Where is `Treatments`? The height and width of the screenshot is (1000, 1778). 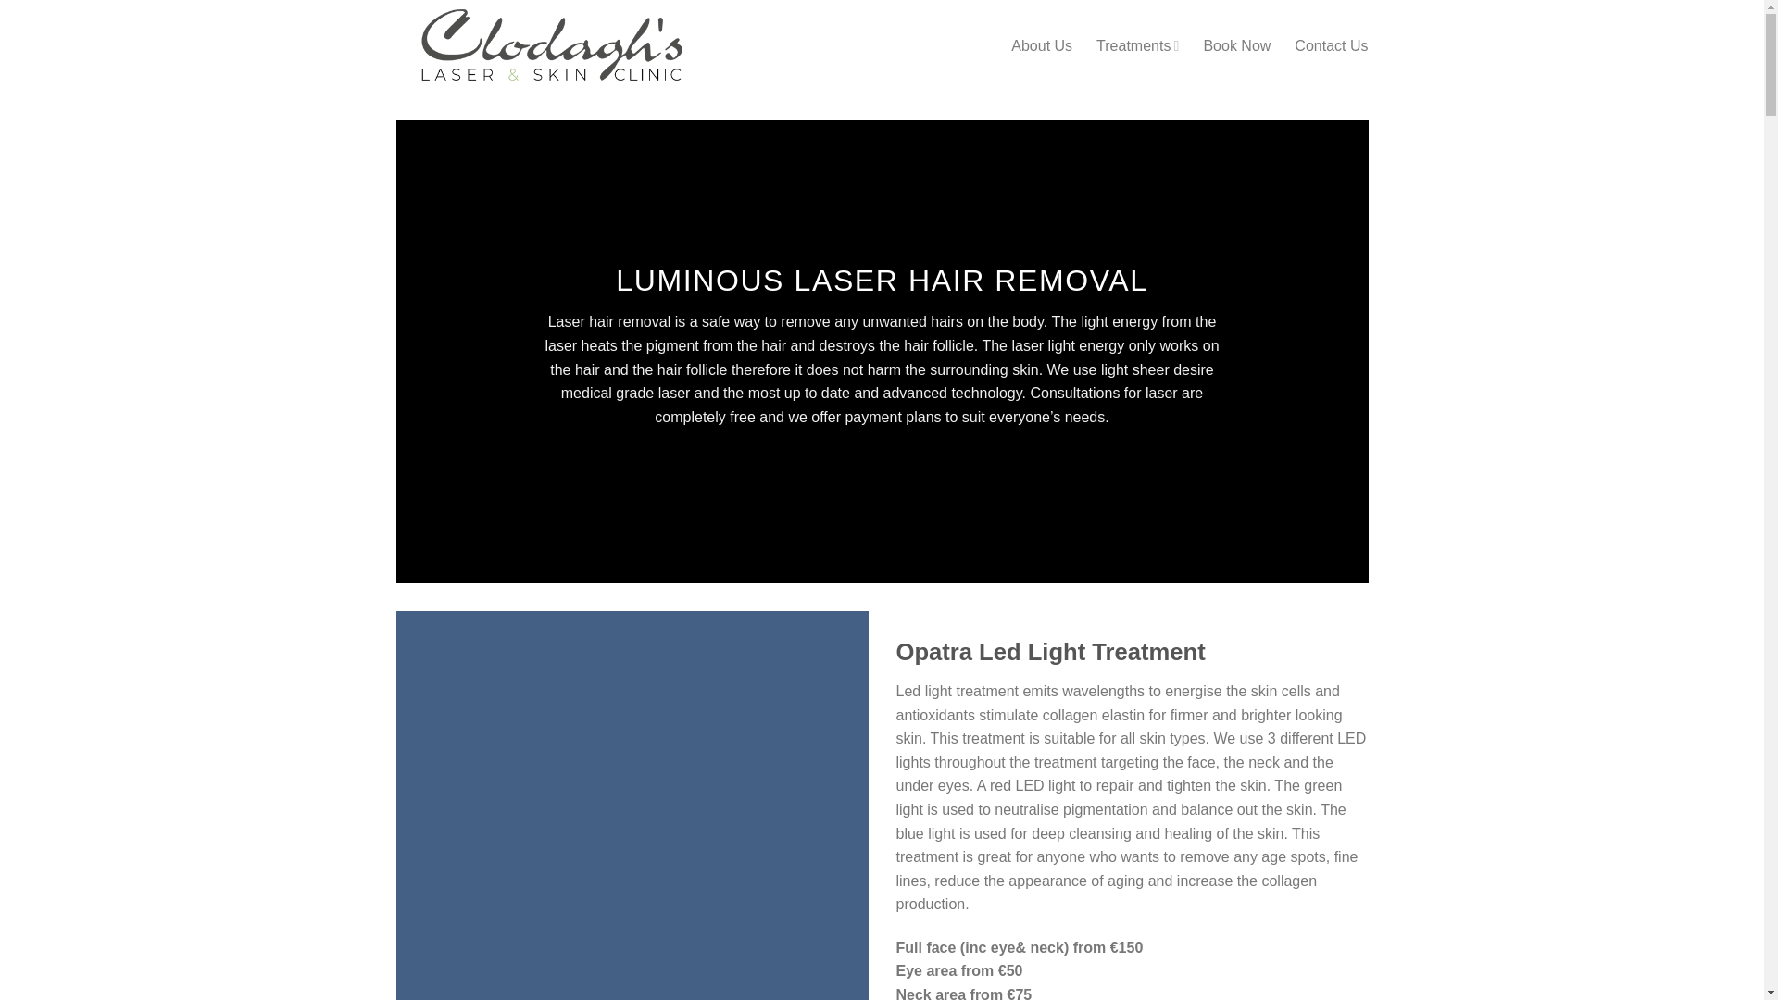
Treatments is located at coordinates (1137, 46).